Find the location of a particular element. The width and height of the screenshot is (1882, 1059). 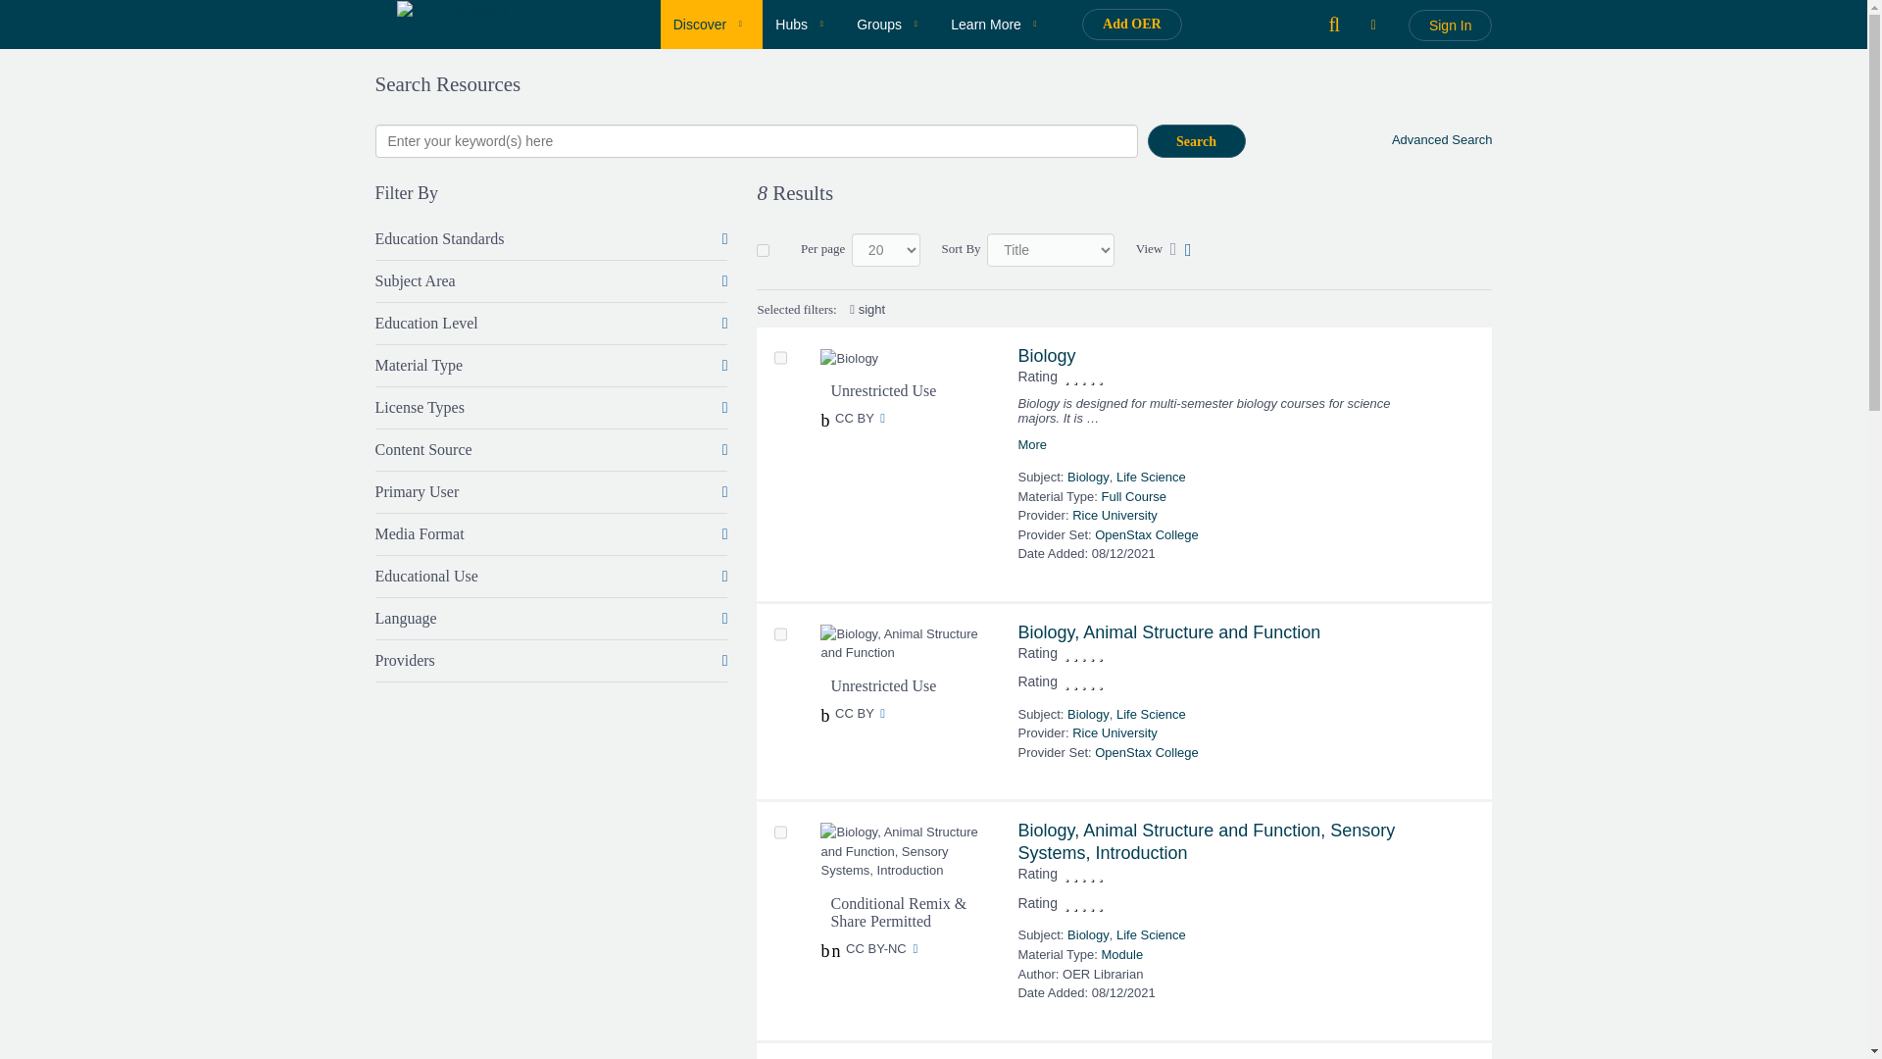

Show add OER options is located at coordinates (1131, 24).